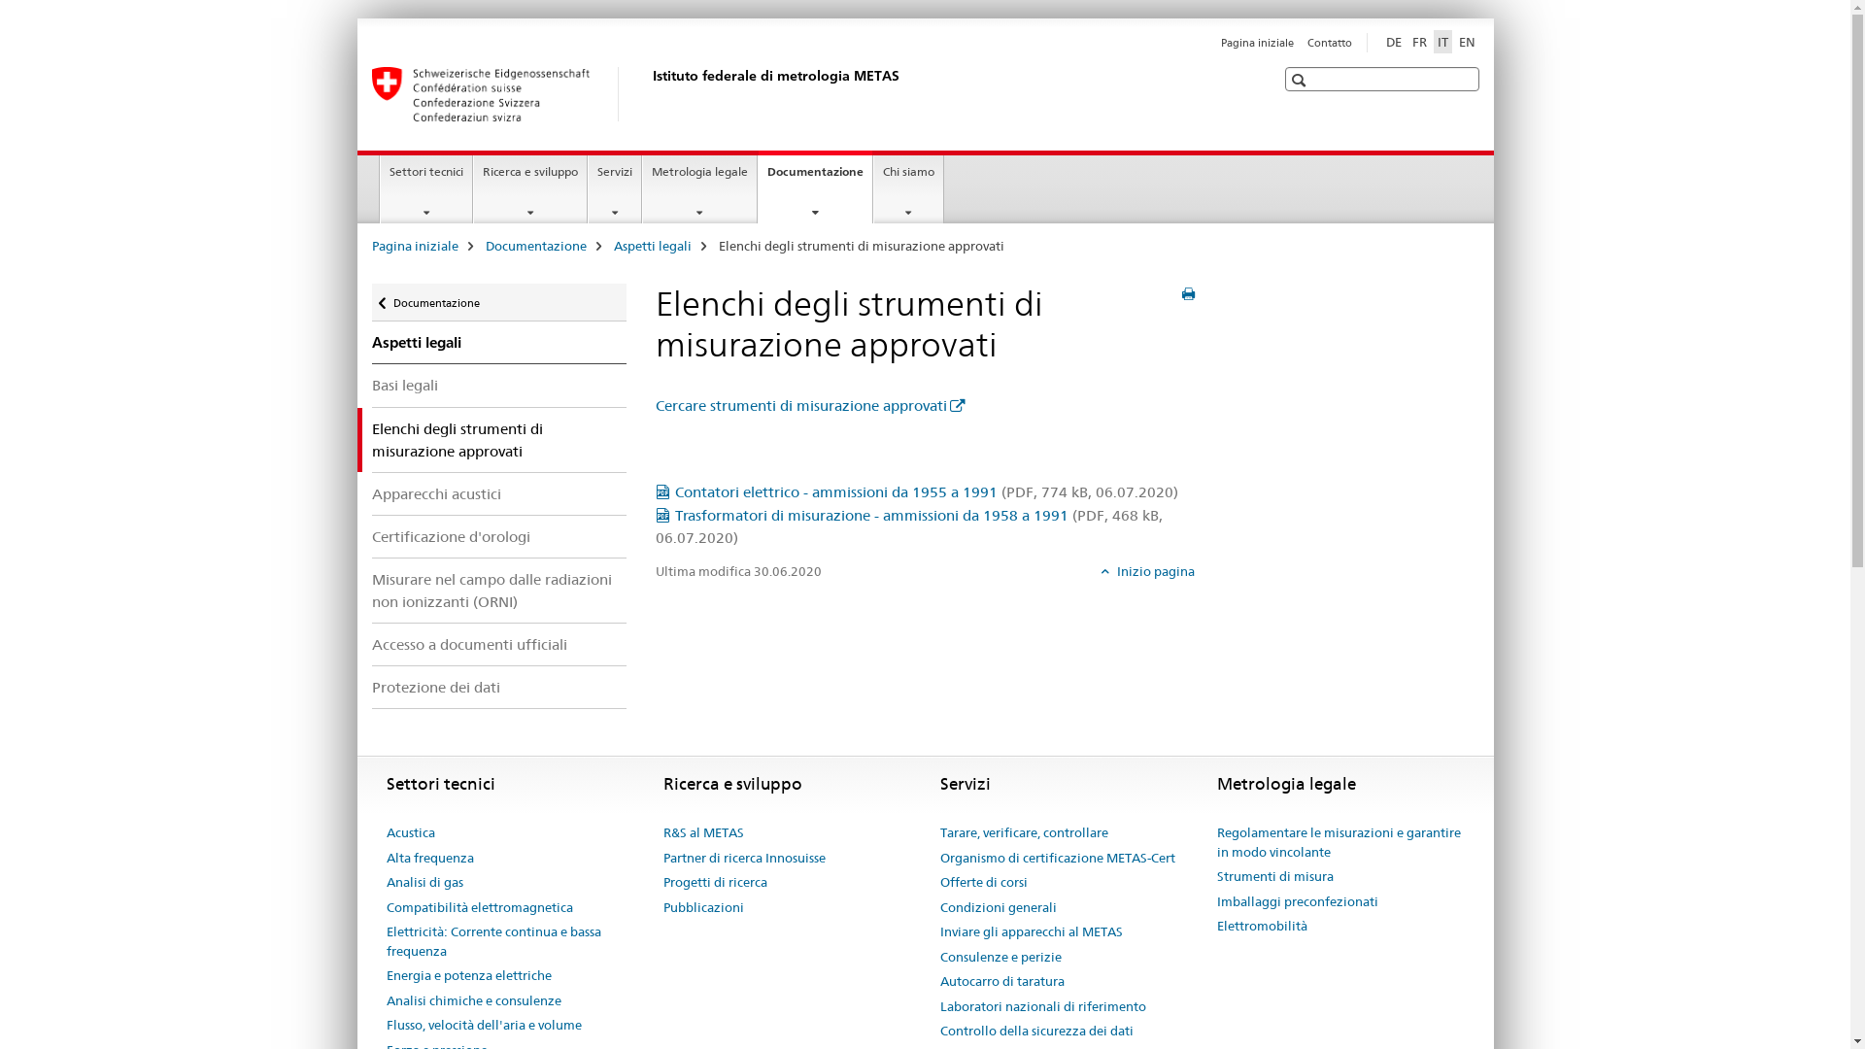  I want to click on Metrologia legale, so click(699, 189).